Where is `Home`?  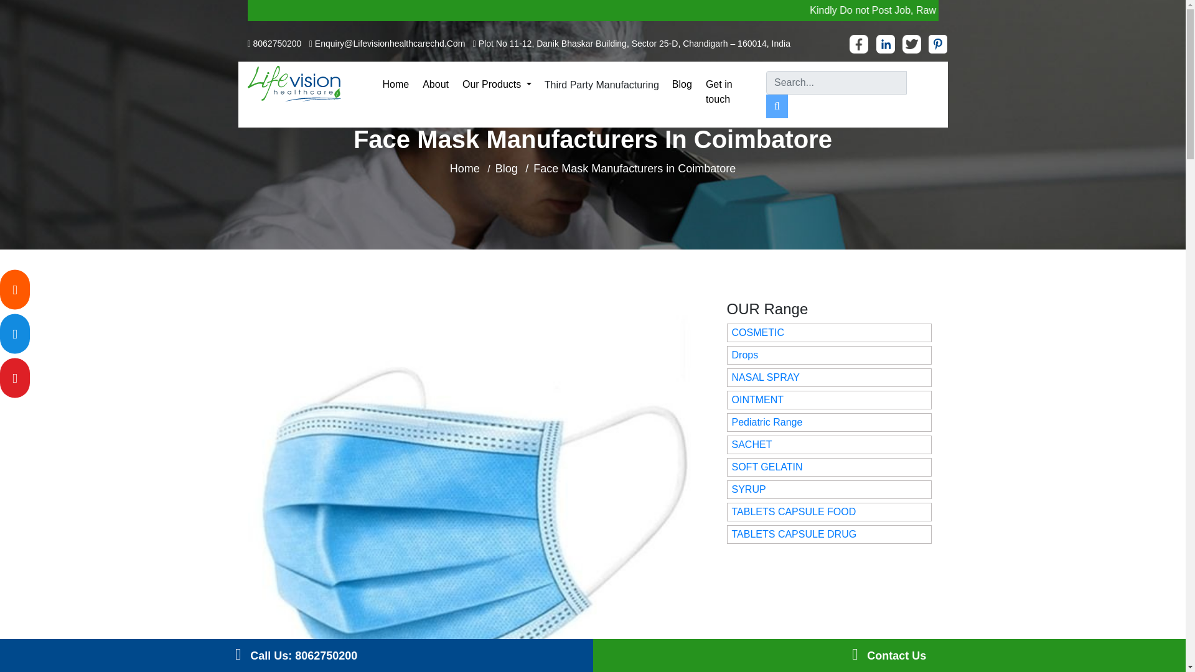 Home is located at coordinates (465, 168).